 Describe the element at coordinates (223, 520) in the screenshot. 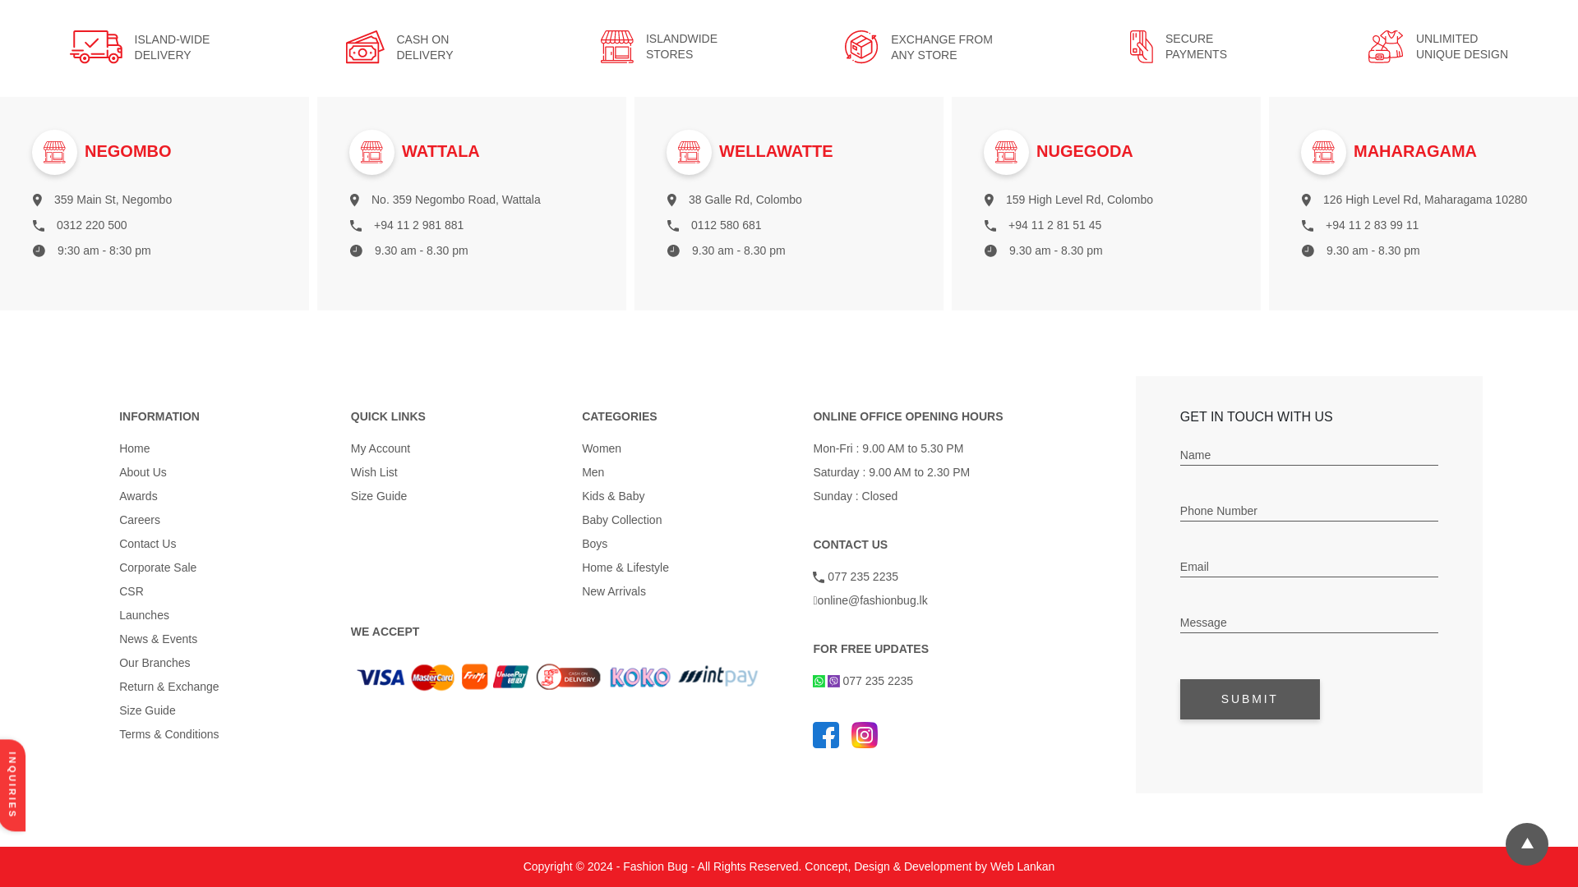

I see `Careers` at that location.